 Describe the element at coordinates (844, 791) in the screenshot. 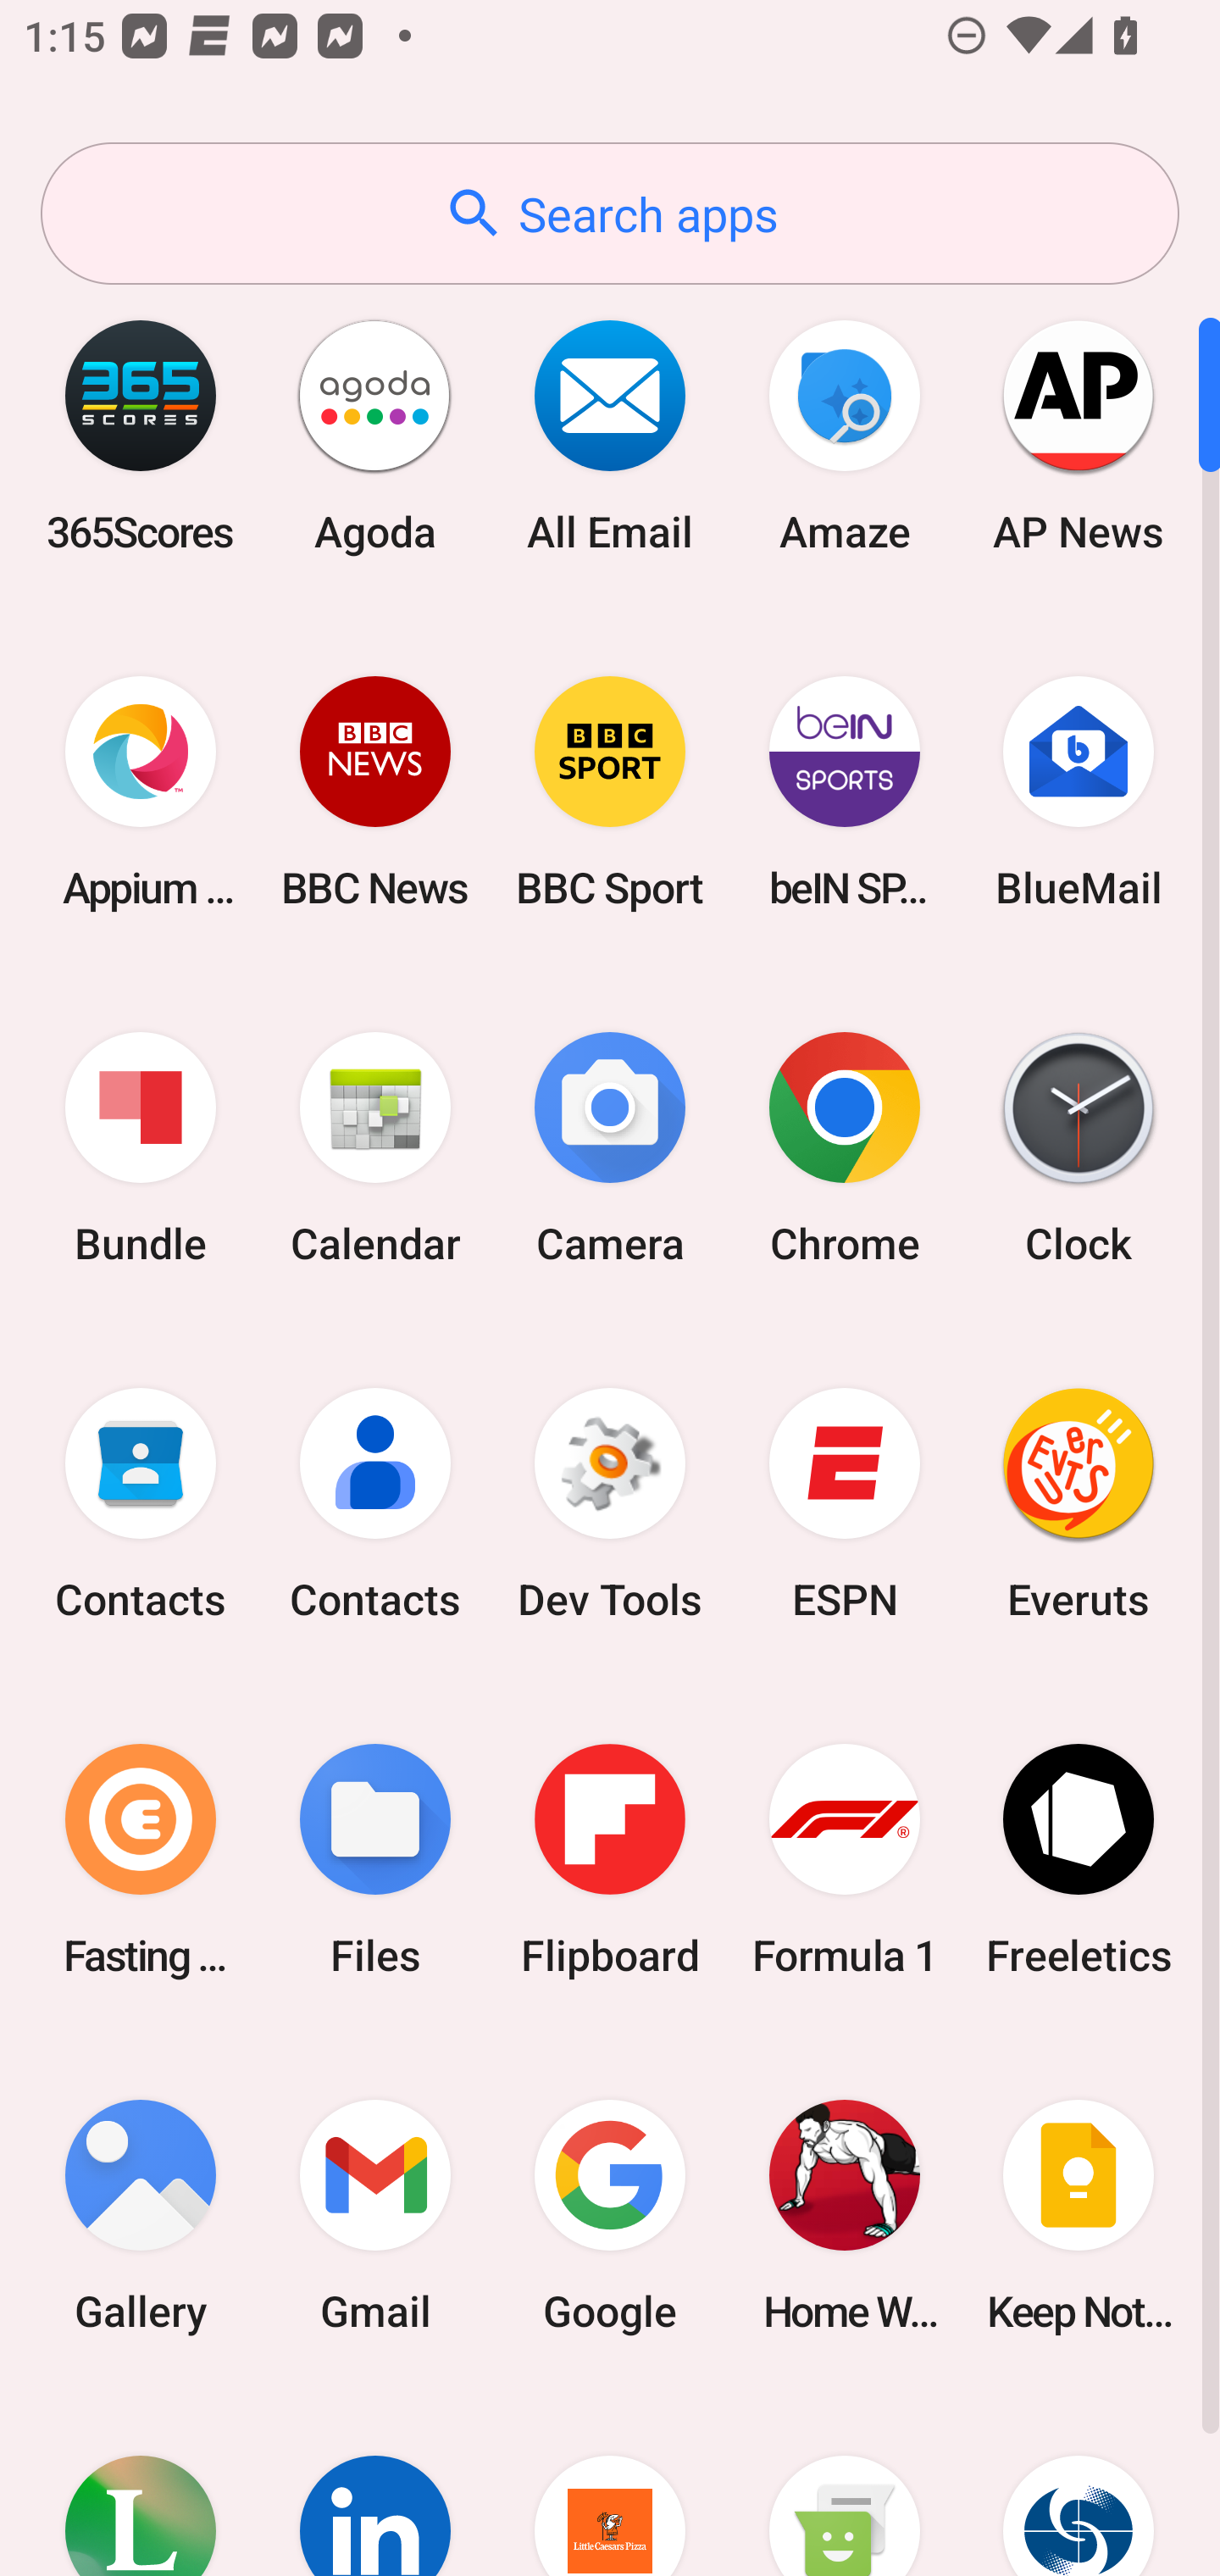

I see `beIN SPORTS` at that location.